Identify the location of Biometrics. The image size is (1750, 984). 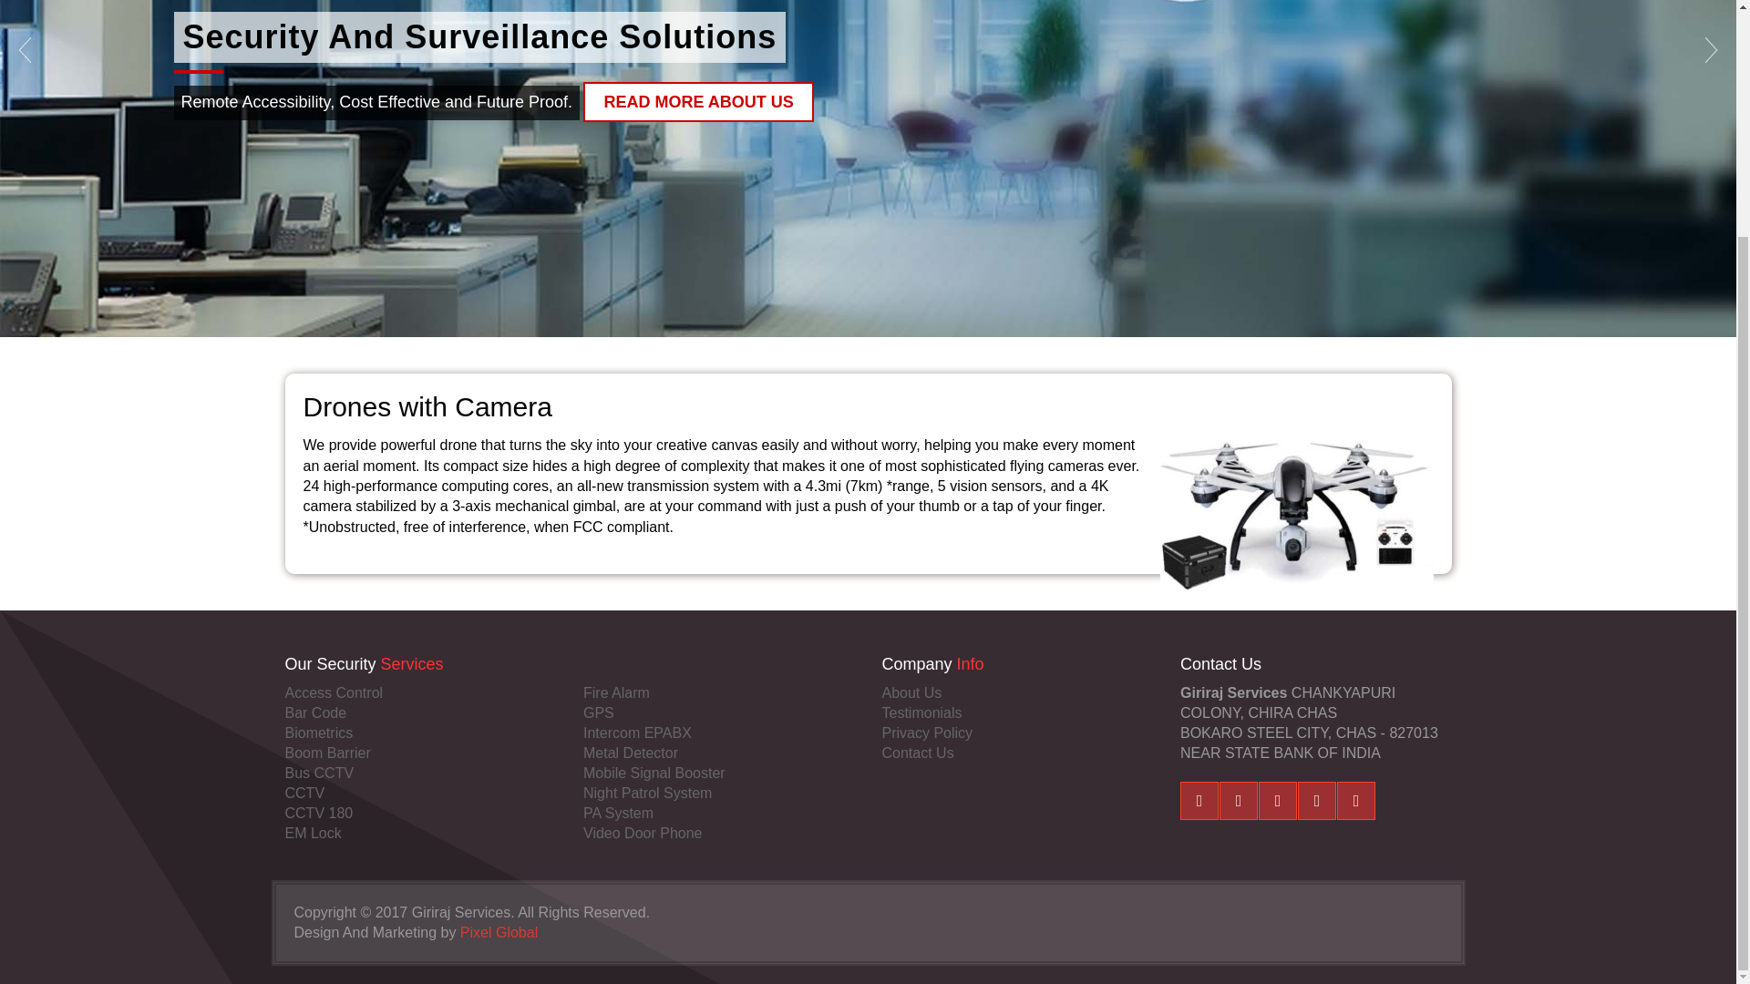
(419, 733).